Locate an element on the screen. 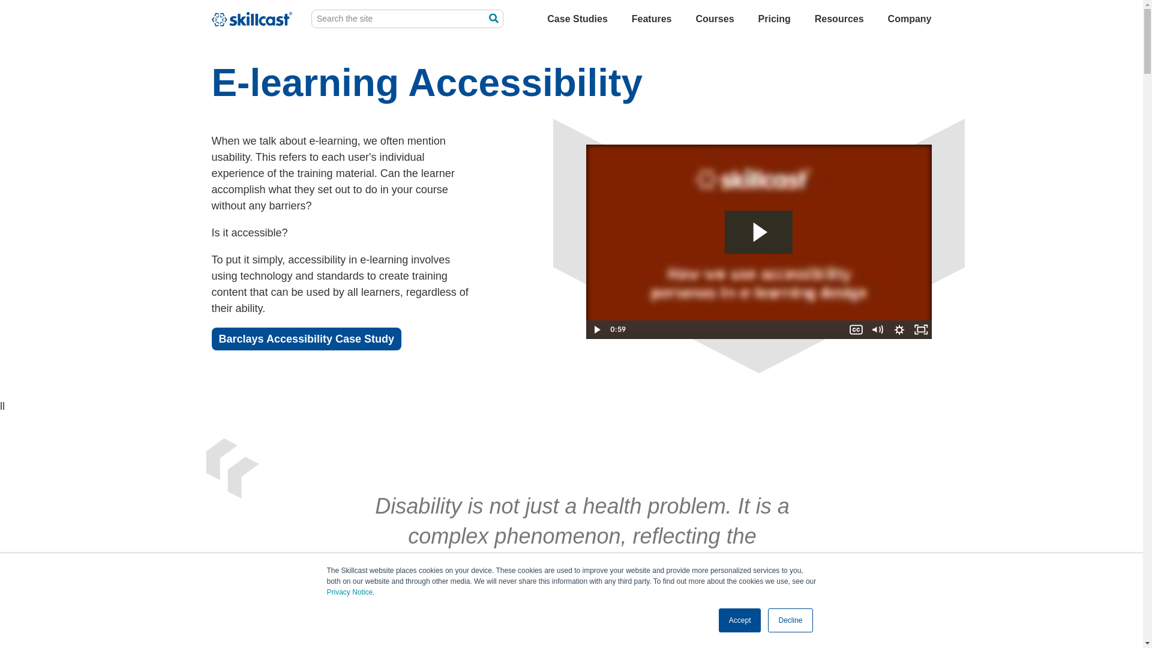  Show settings menu is located at coordinates (899, 329).